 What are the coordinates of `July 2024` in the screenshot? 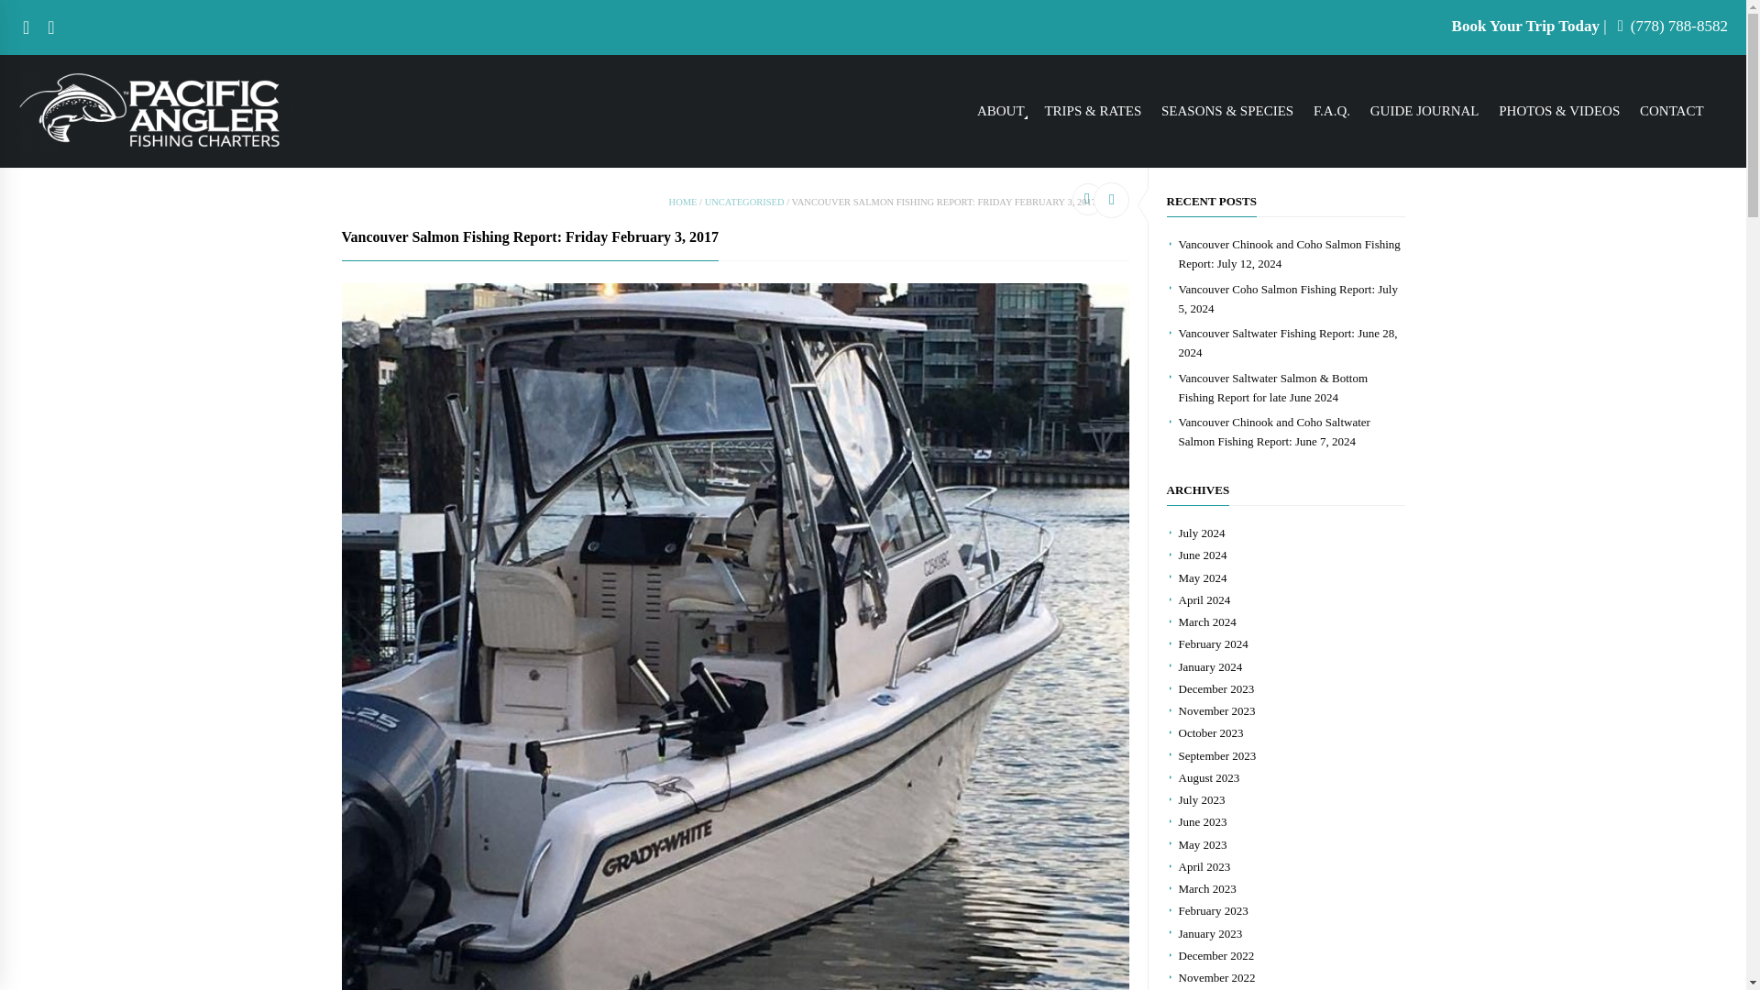 It's located at (1202, 532).